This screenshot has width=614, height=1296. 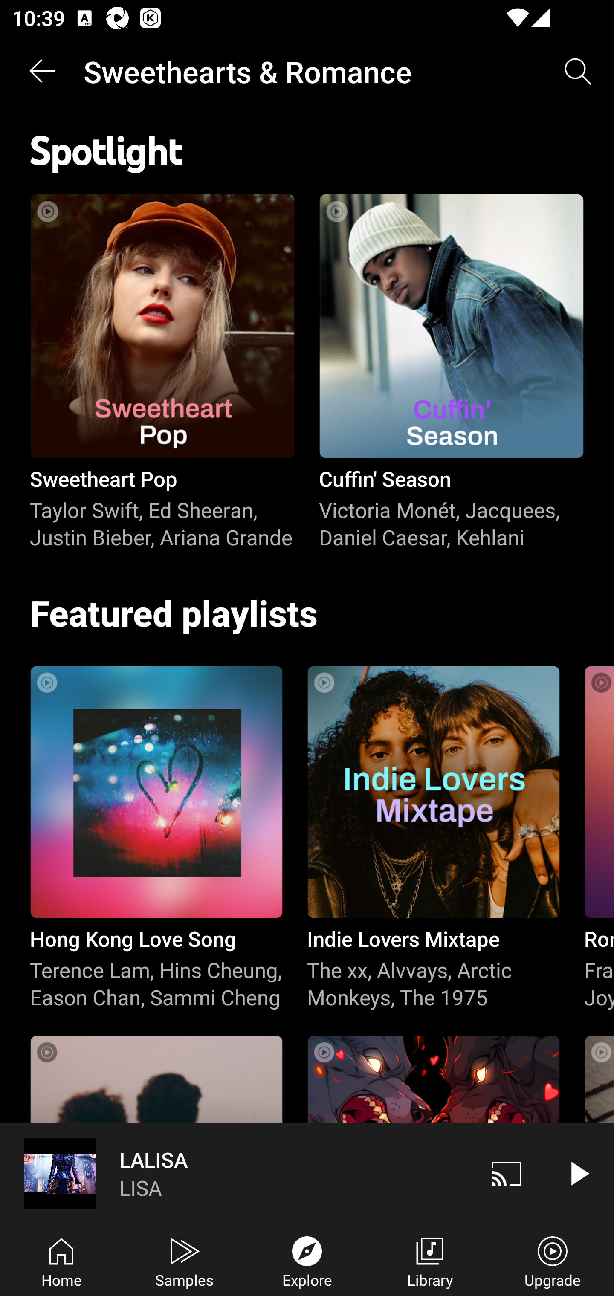 What do you see at coordinates (235, 1173) in the screenshot?
I see `LALISA LISA` at bounding box center [235, 1173].